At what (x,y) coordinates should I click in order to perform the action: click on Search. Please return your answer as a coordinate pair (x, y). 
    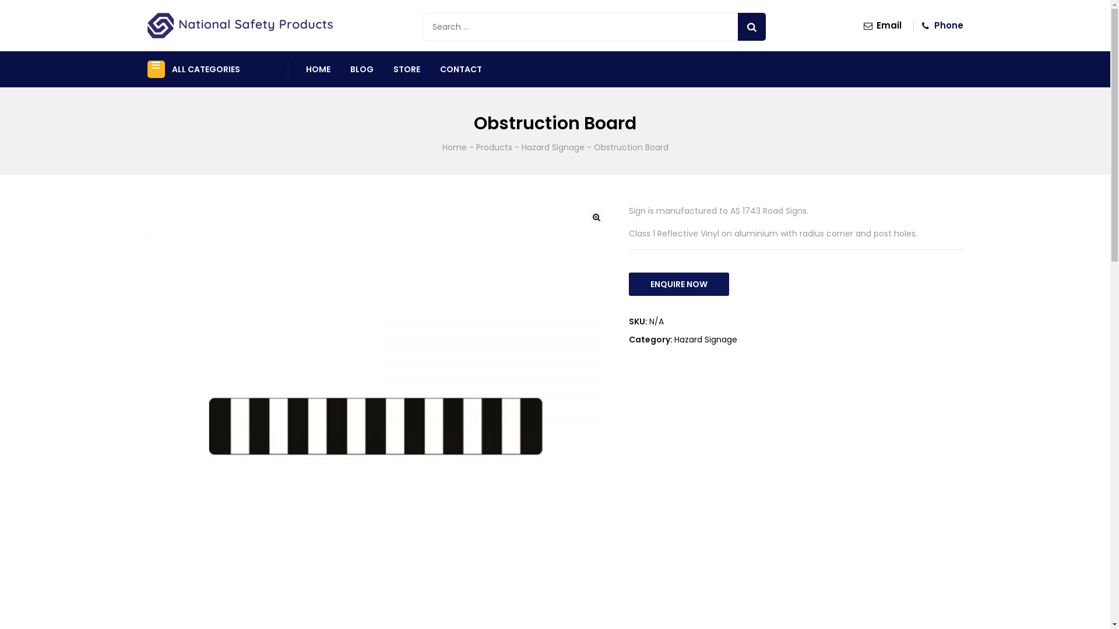
    Looking at the image, I should click on (752, 27).